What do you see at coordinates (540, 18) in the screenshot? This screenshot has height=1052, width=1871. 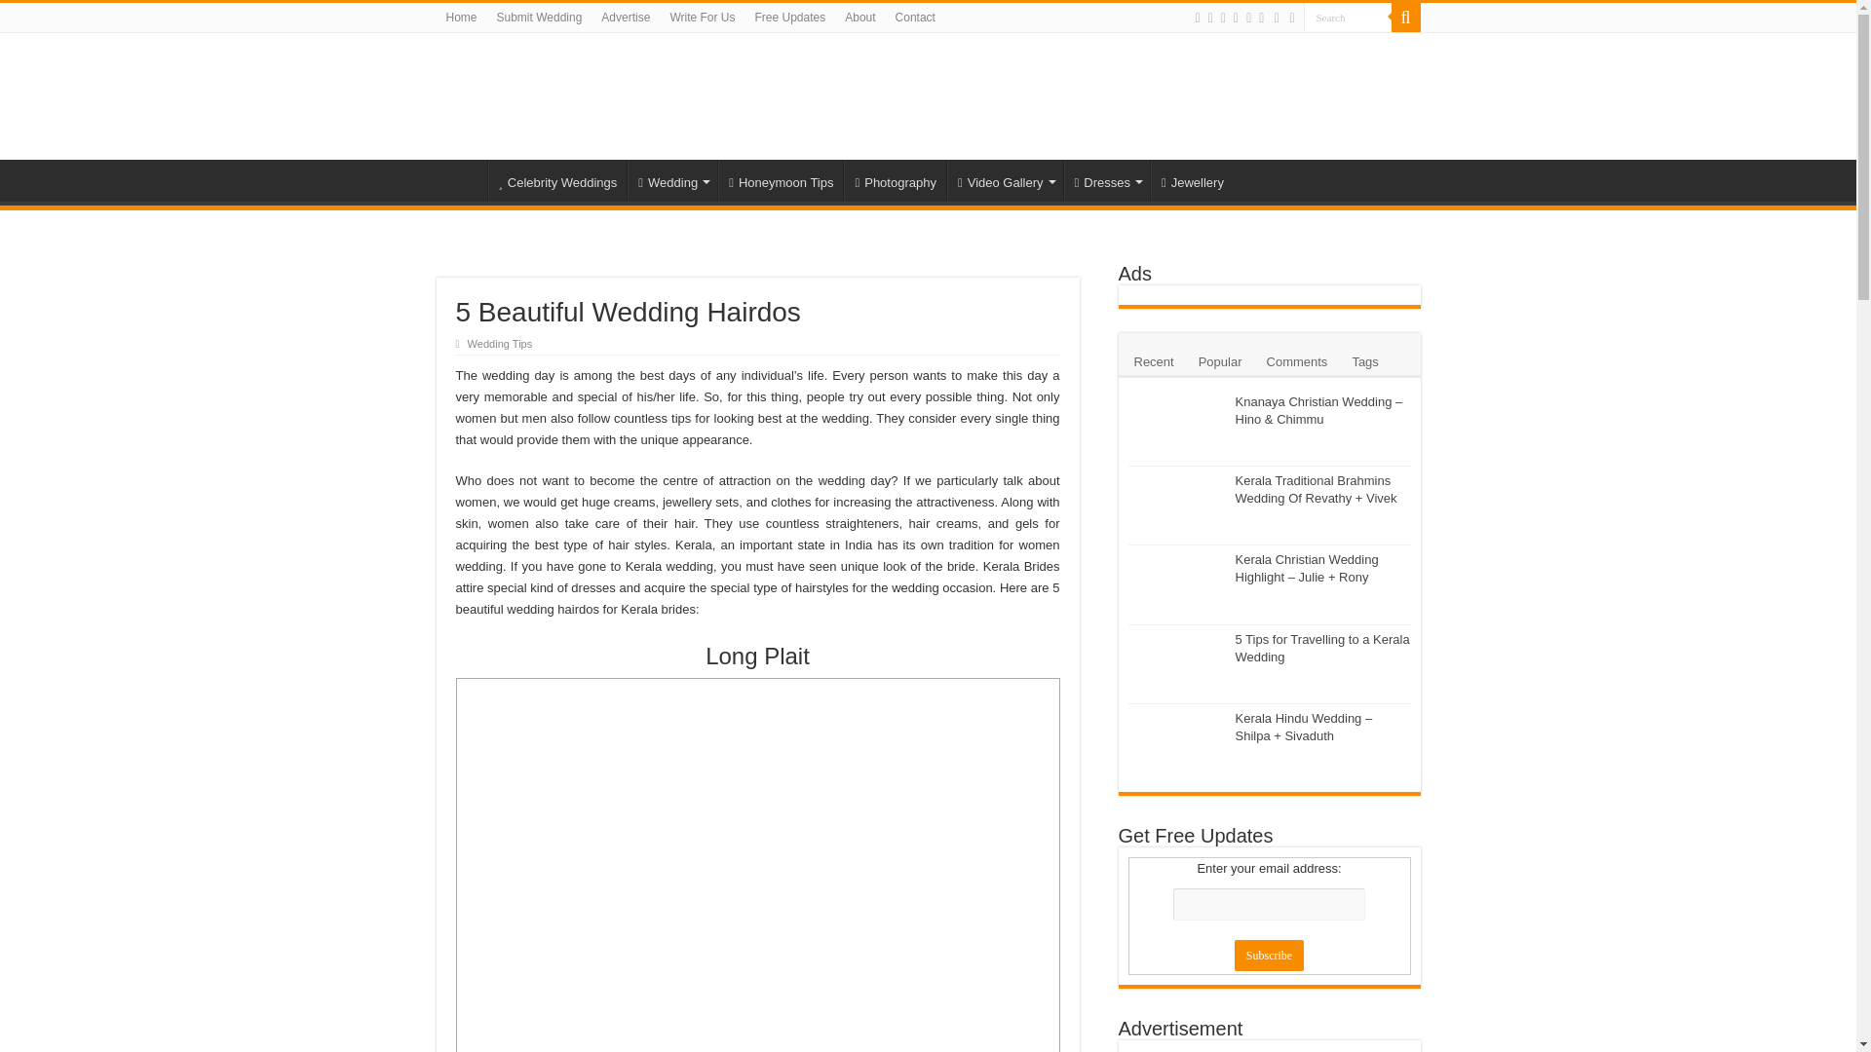 I see `Submit Wedding` at bounding box center [540, 18].